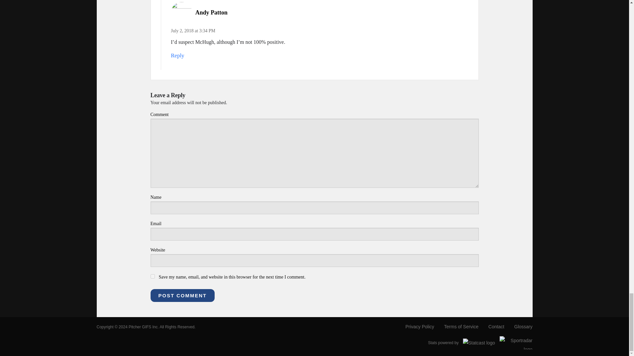 This screenshot has height=356, width=634. I want to click on yes, so click(153, 276).